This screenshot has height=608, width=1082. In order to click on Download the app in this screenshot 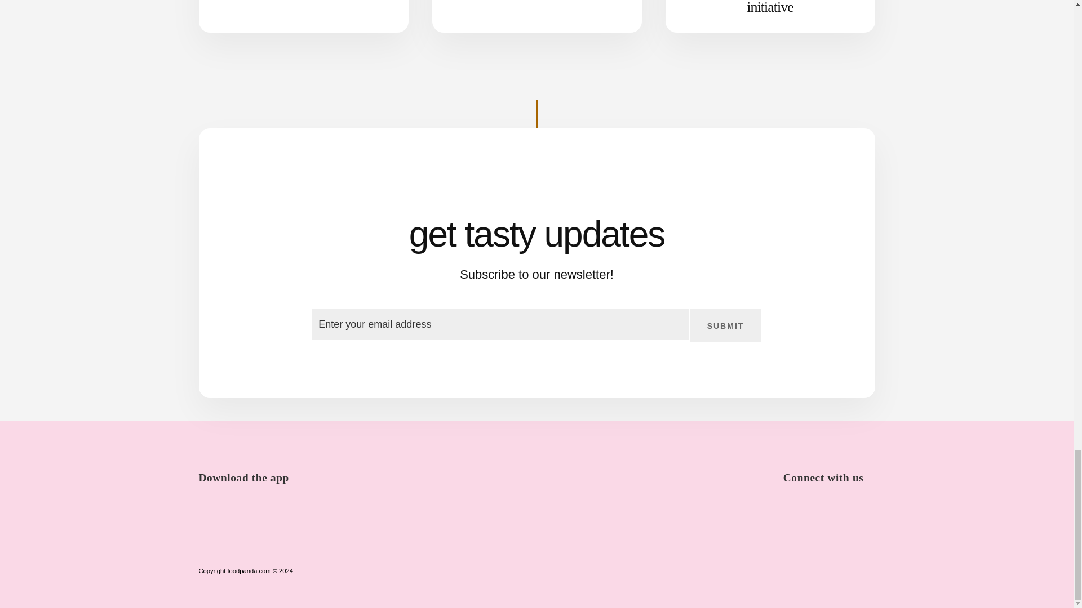, I will do `click(249, 468)`.